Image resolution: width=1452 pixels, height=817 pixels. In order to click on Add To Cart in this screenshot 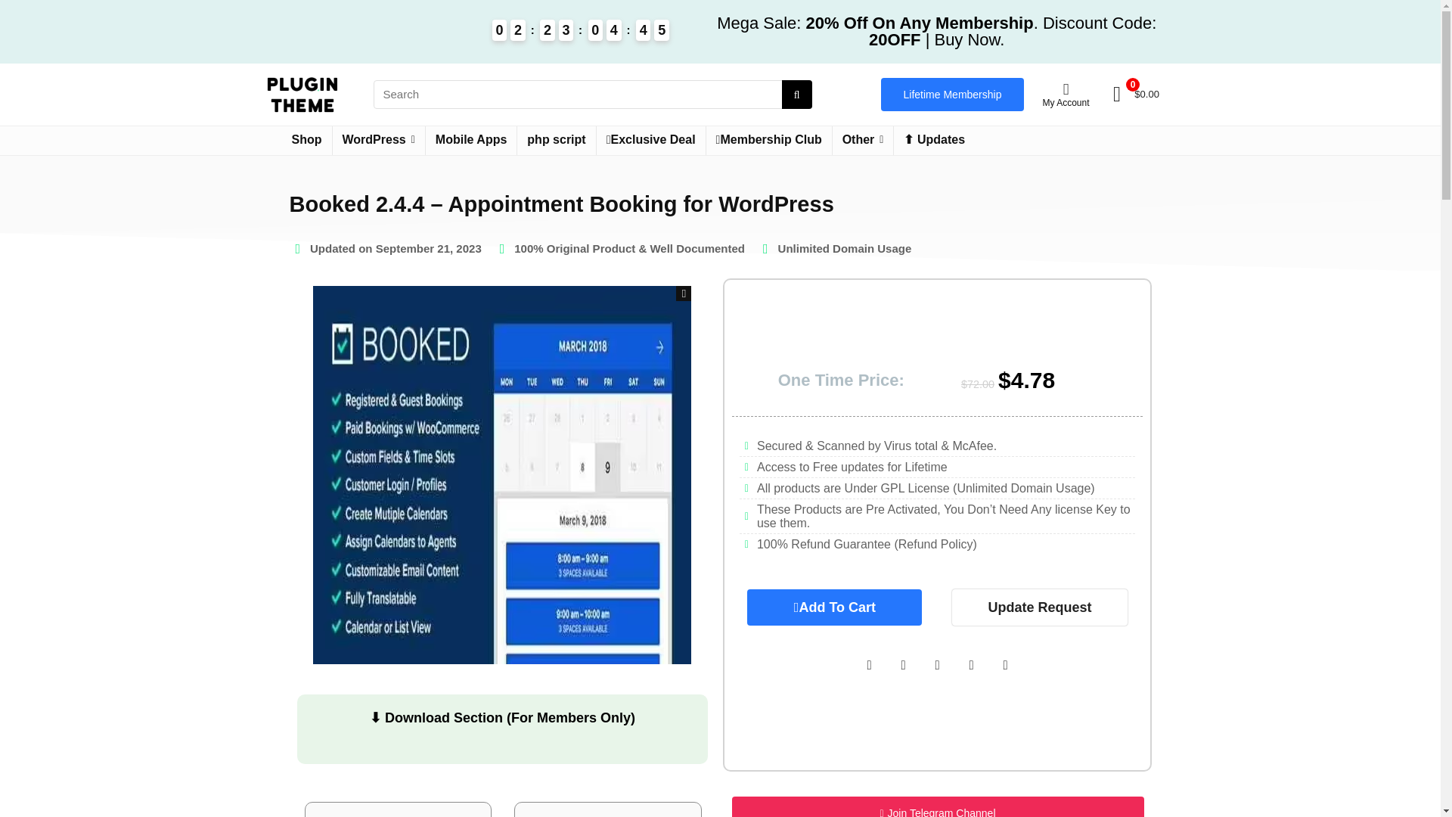, I will do `click(835, 607)`.